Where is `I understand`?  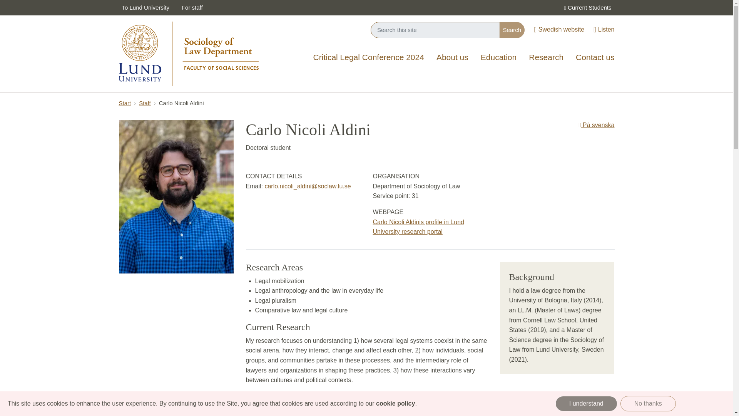 I understand is located at coordinates (586, 404).